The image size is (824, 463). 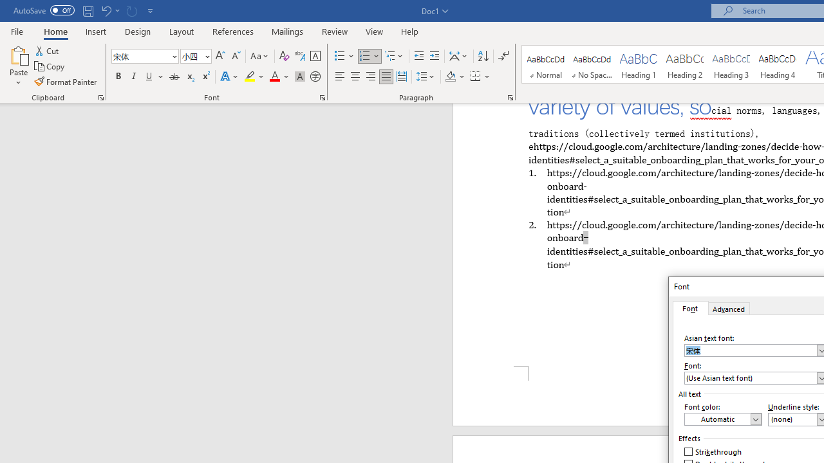 I want to click on File Tab, so click(x=17, y=31).